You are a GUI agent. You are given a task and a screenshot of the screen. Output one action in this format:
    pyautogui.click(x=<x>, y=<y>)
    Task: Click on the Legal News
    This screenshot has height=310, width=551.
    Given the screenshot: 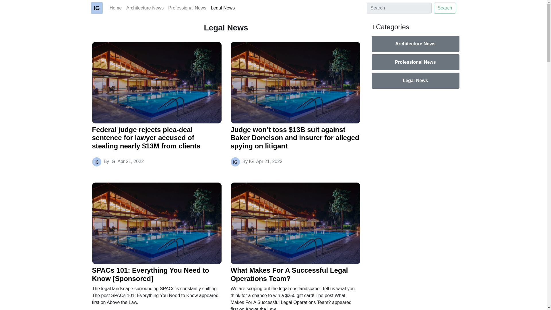 What is the action you would take?
    pyautogui.click(x=223, y=8)
    